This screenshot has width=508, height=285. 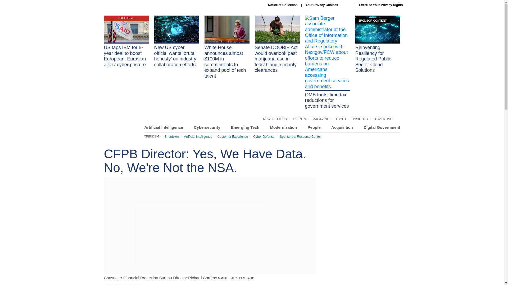 What do you see at coordinates (341, 119) in the screenshot?
I see `ABOUT` at bounding box center [341, 119].